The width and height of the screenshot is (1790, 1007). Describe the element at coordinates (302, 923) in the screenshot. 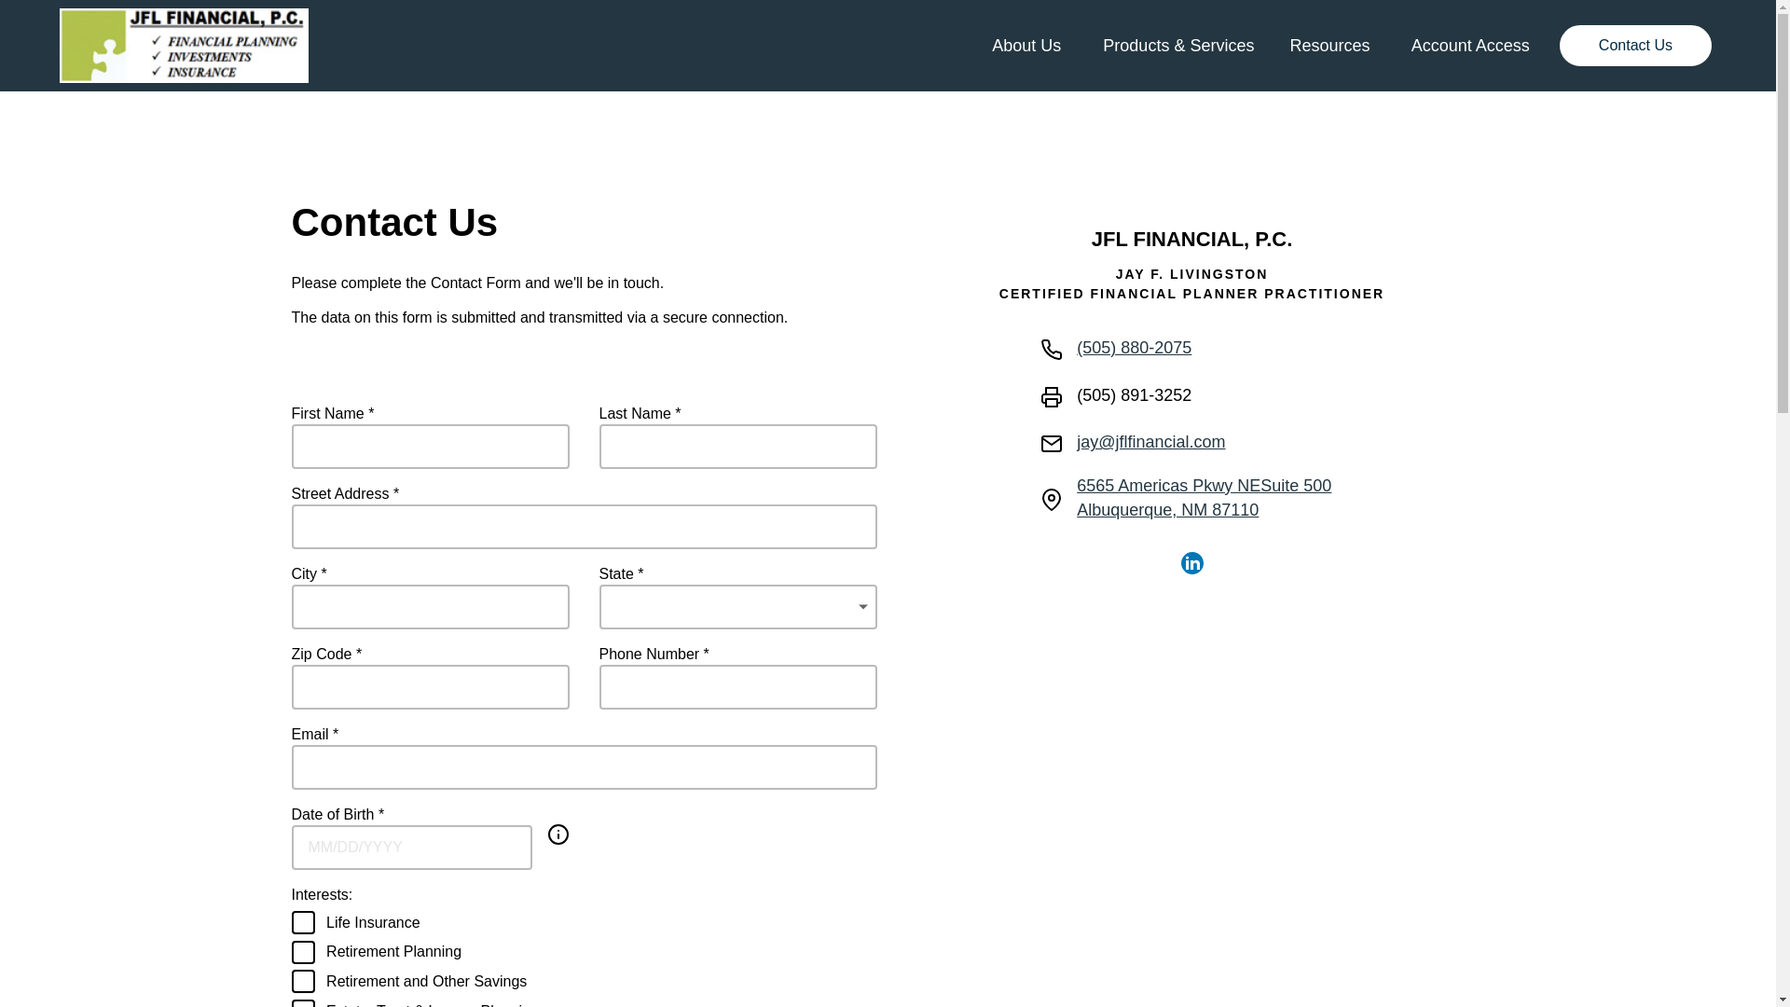

I see `Life Insurance` at that location.